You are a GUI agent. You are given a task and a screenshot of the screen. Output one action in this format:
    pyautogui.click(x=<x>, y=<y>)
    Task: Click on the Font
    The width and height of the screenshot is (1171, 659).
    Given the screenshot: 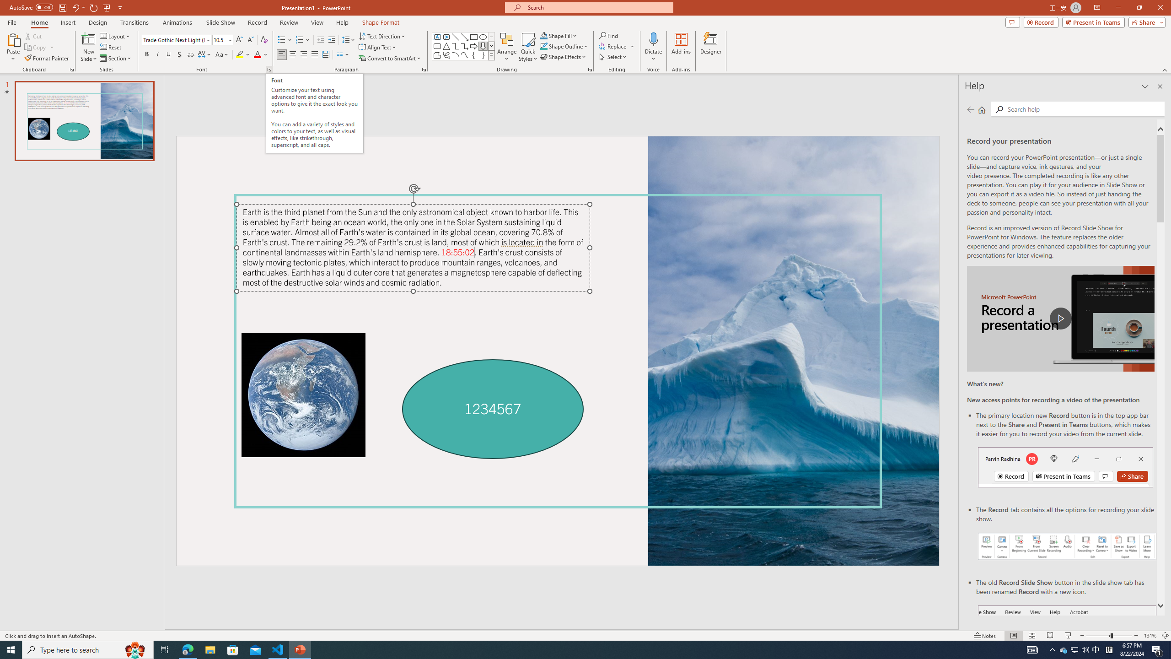 What is the action you would take?
    pyautogui.click(x=173, y=39)
    